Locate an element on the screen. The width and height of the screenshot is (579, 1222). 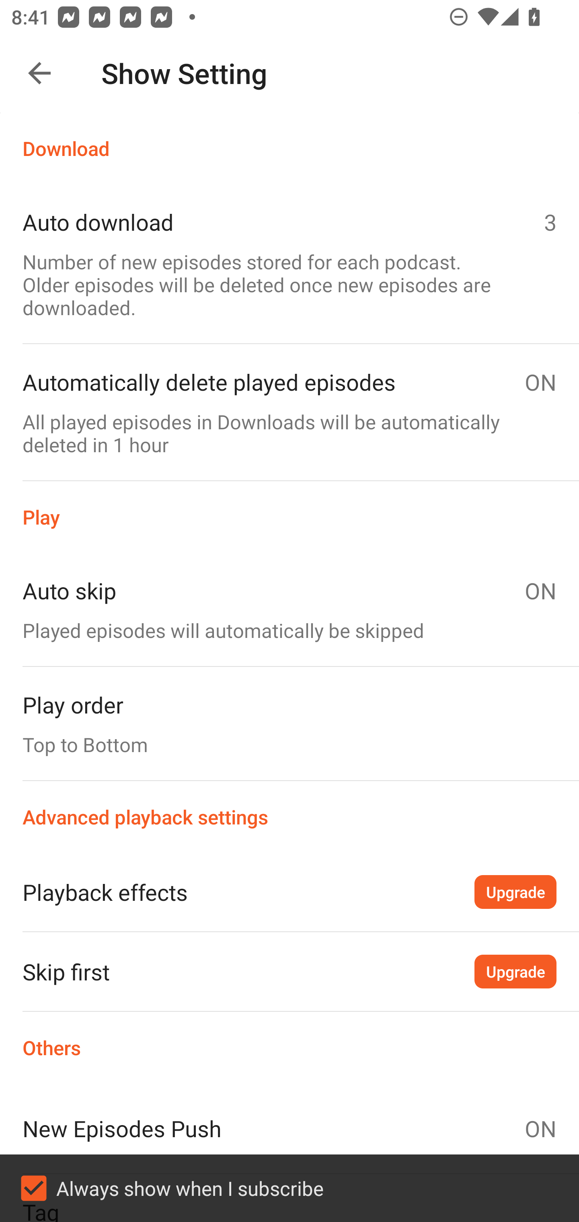
Navigate up is located at coordinates (39, 73).